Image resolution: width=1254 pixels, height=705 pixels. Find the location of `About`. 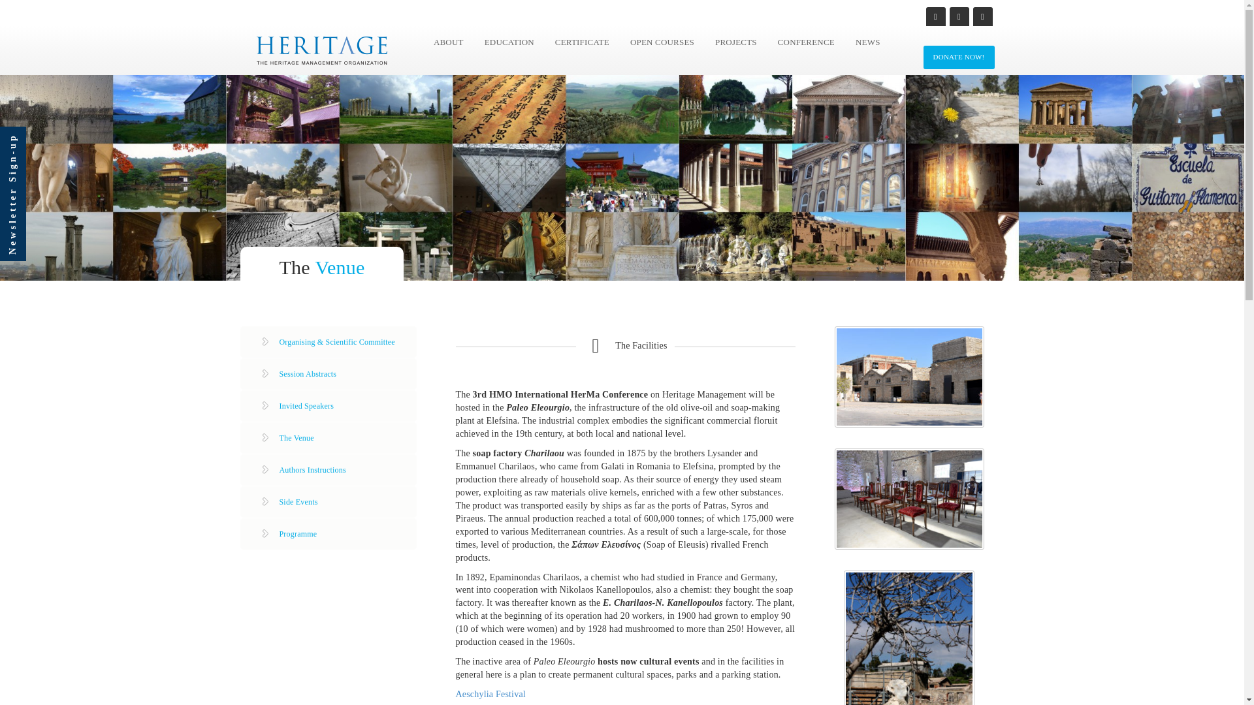

About is located at coordinates (448, 42).